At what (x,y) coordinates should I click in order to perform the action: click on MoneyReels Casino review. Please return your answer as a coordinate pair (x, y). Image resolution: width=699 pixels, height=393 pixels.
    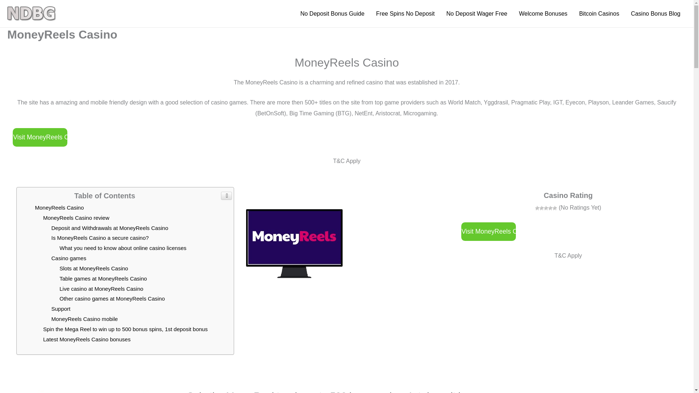
    Looking at the image, I should click on (76, 218).